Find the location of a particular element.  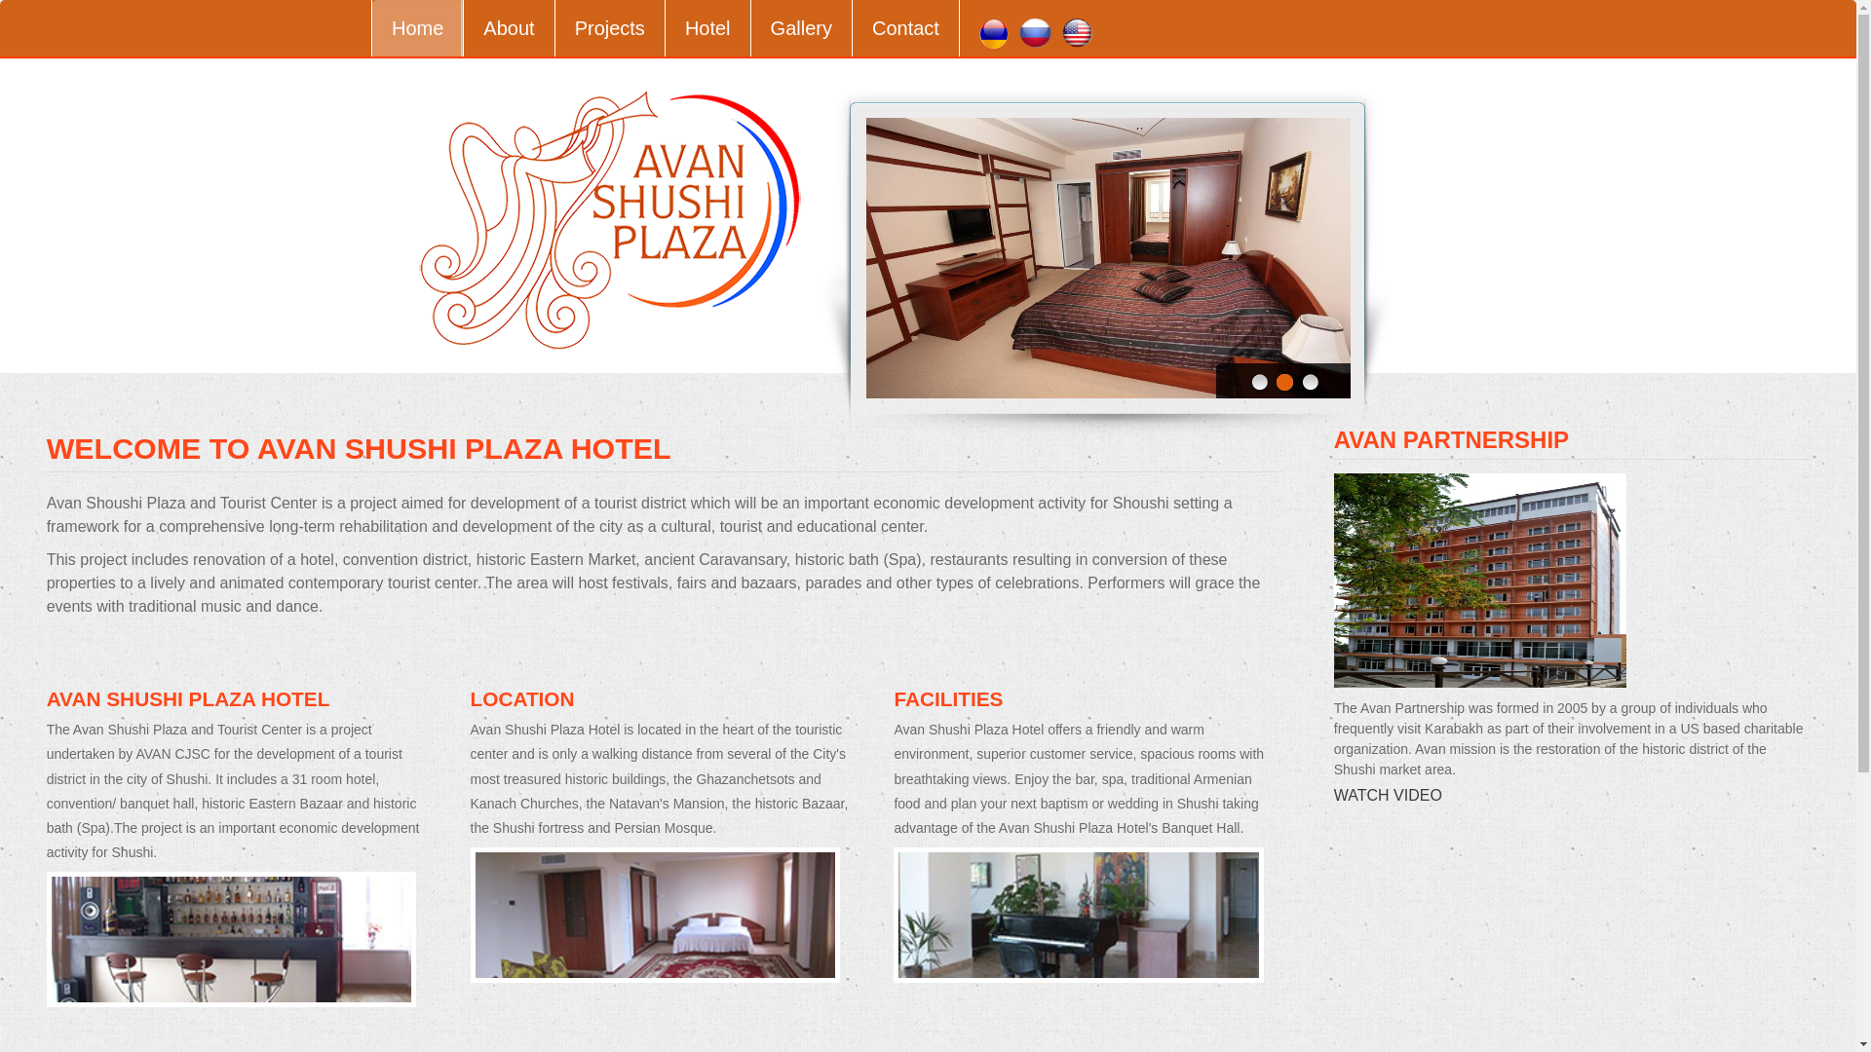

Simple is located at coordinates (610, 218).